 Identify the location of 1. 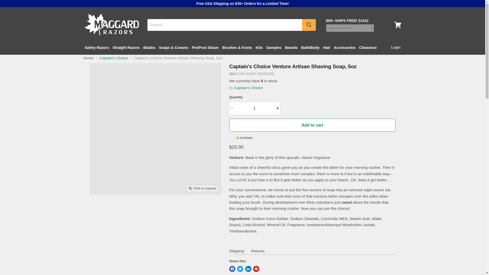
(254, 108).